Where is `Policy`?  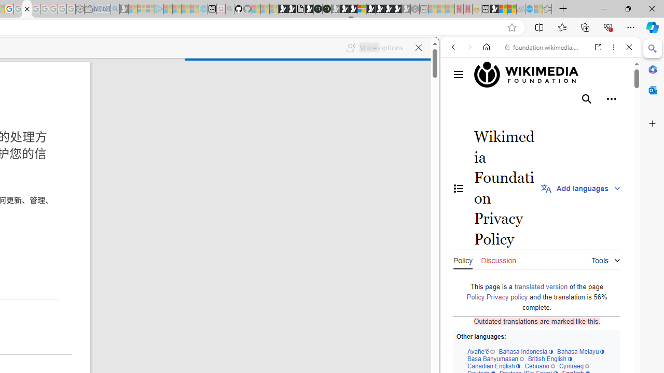
Policy is located at coordinates (463, 259).